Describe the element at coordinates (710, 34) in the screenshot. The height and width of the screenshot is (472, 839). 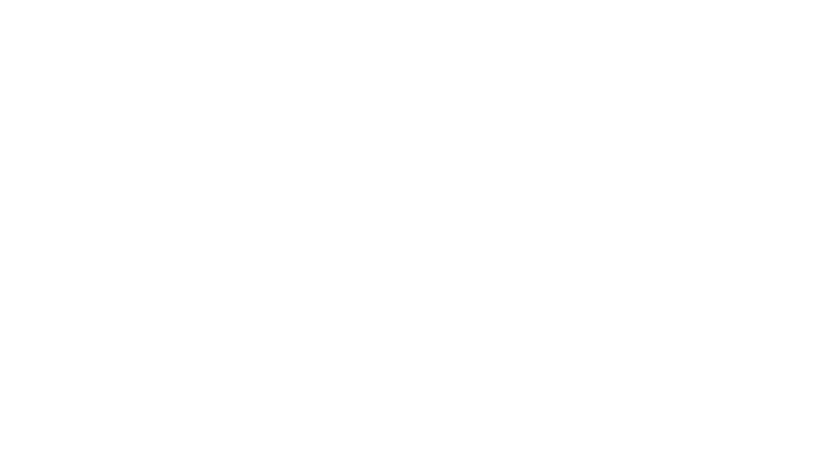
I see `Split screen` at that location.